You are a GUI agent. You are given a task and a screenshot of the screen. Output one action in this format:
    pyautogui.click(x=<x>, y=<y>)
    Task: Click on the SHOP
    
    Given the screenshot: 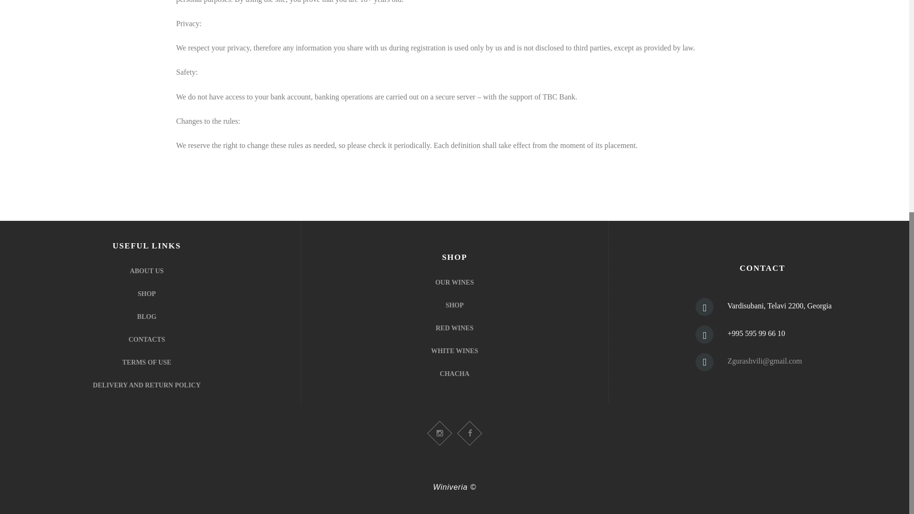 What is the action you would take?
    pyautogui.click(x=147, y=294)
    